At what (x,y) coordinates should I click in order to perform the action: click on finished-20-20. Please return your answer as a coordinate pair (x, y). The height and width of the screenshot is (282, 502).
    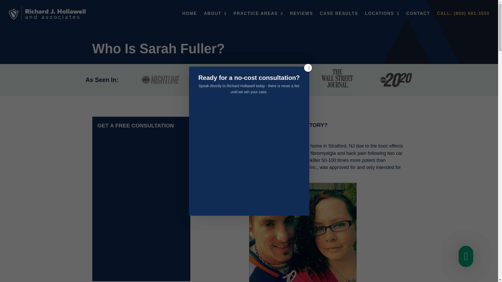
    Looking at the image, I should click on (396, 80).